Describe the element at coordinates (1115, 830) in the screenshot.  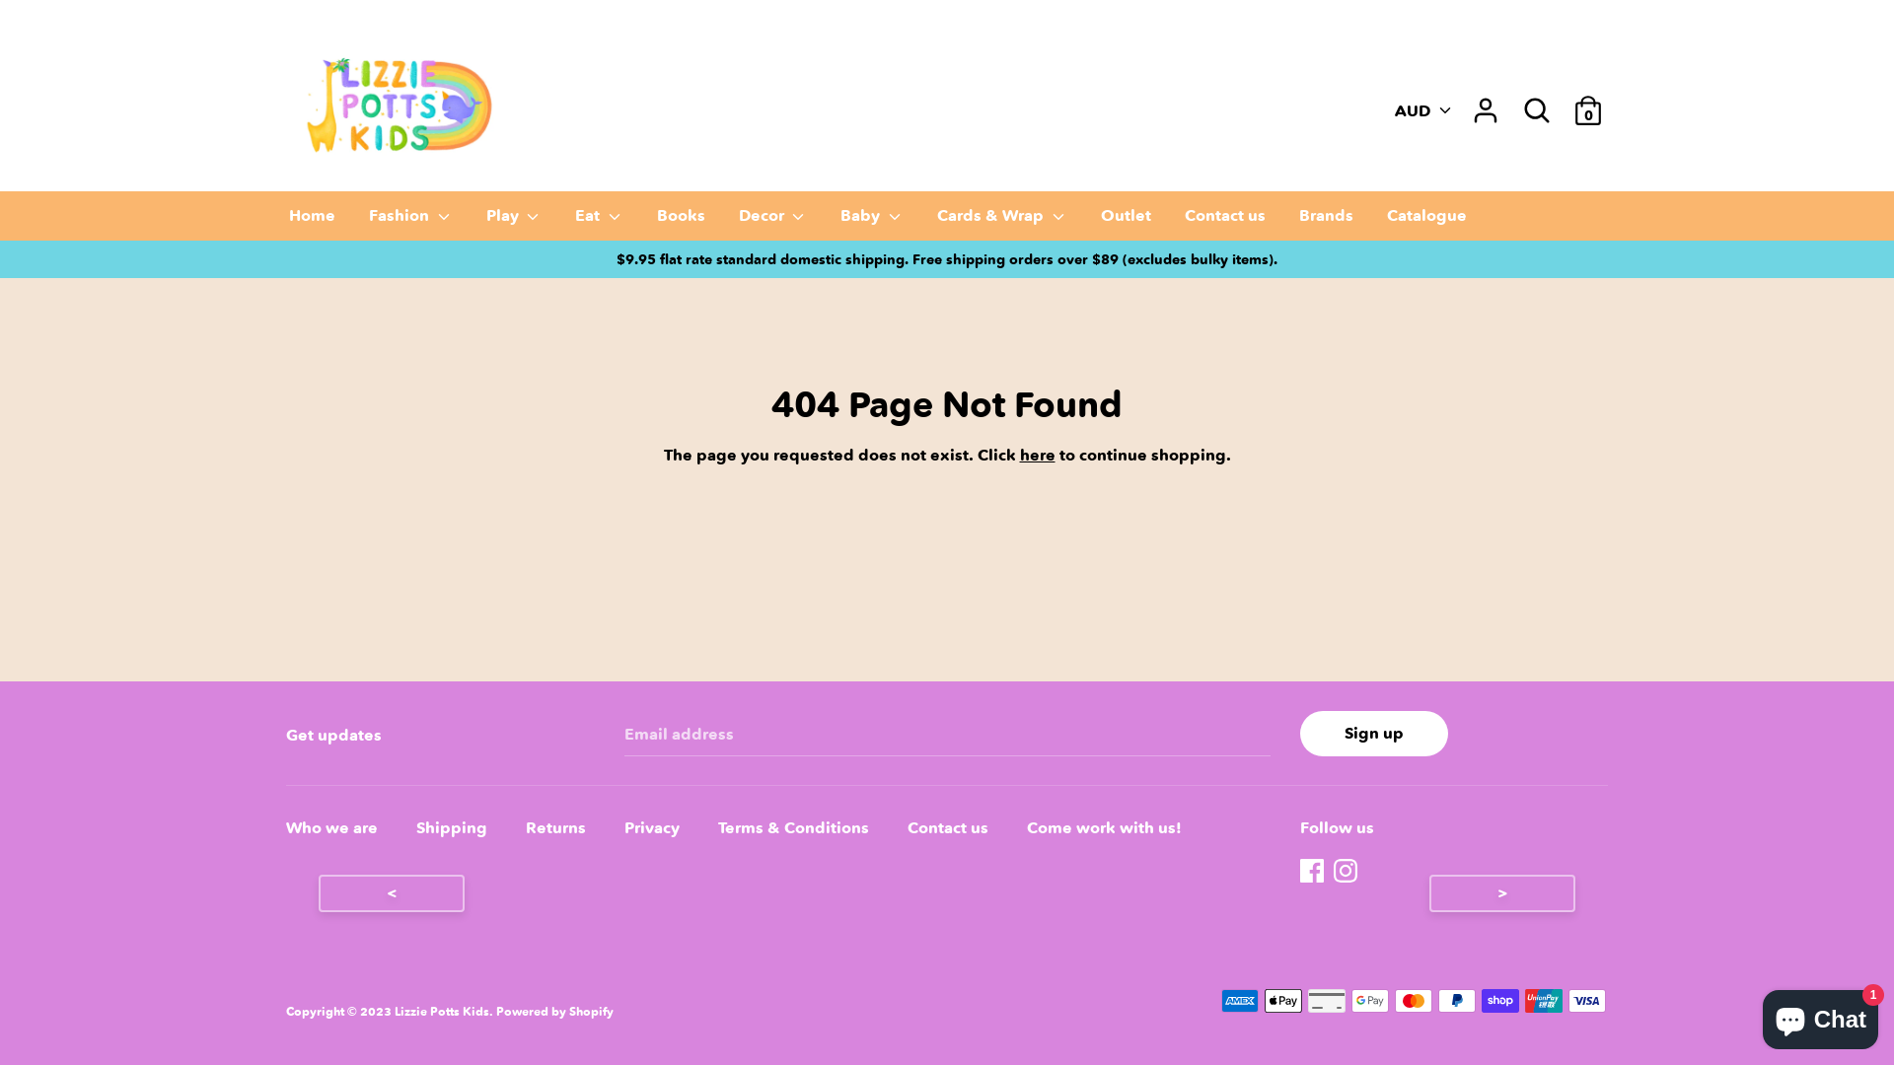
I see `Come work with us!` at that location.